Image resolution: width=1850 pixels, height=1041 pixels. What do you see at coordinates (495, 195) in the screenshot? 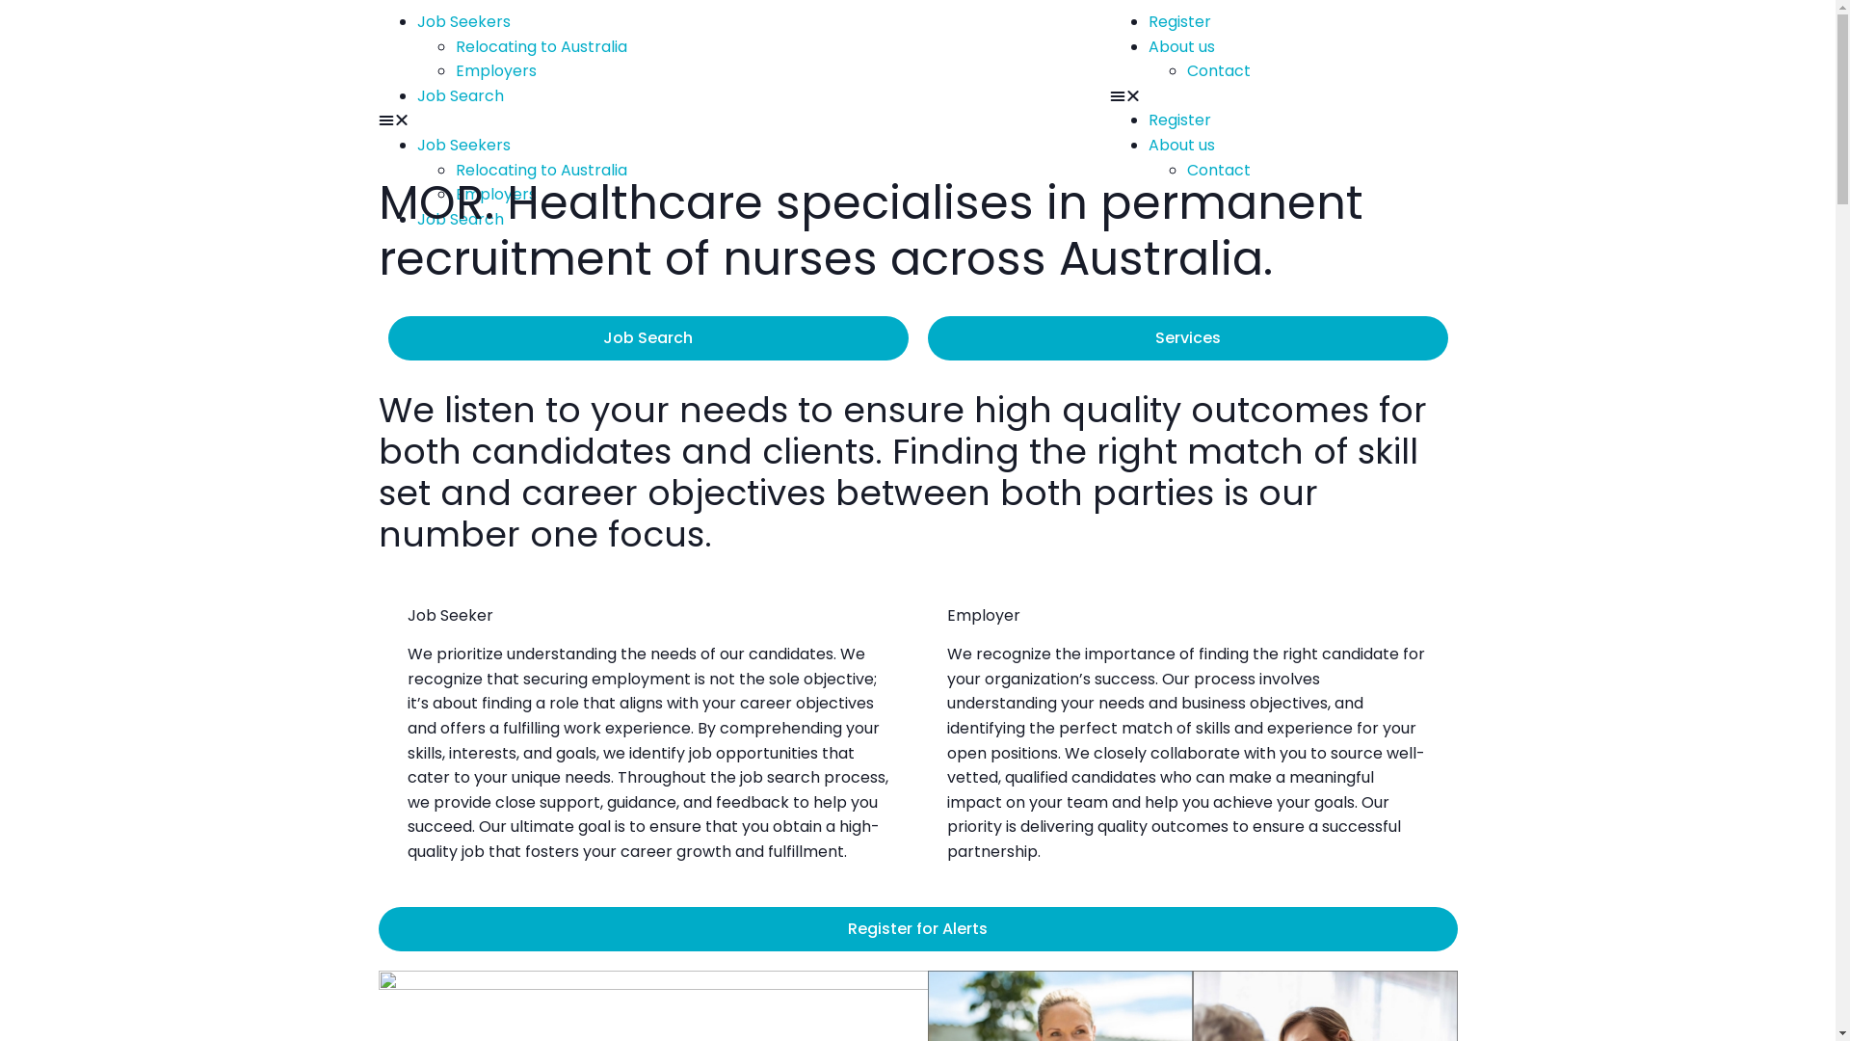
I see `Employers` at bounding box center [495, 195].